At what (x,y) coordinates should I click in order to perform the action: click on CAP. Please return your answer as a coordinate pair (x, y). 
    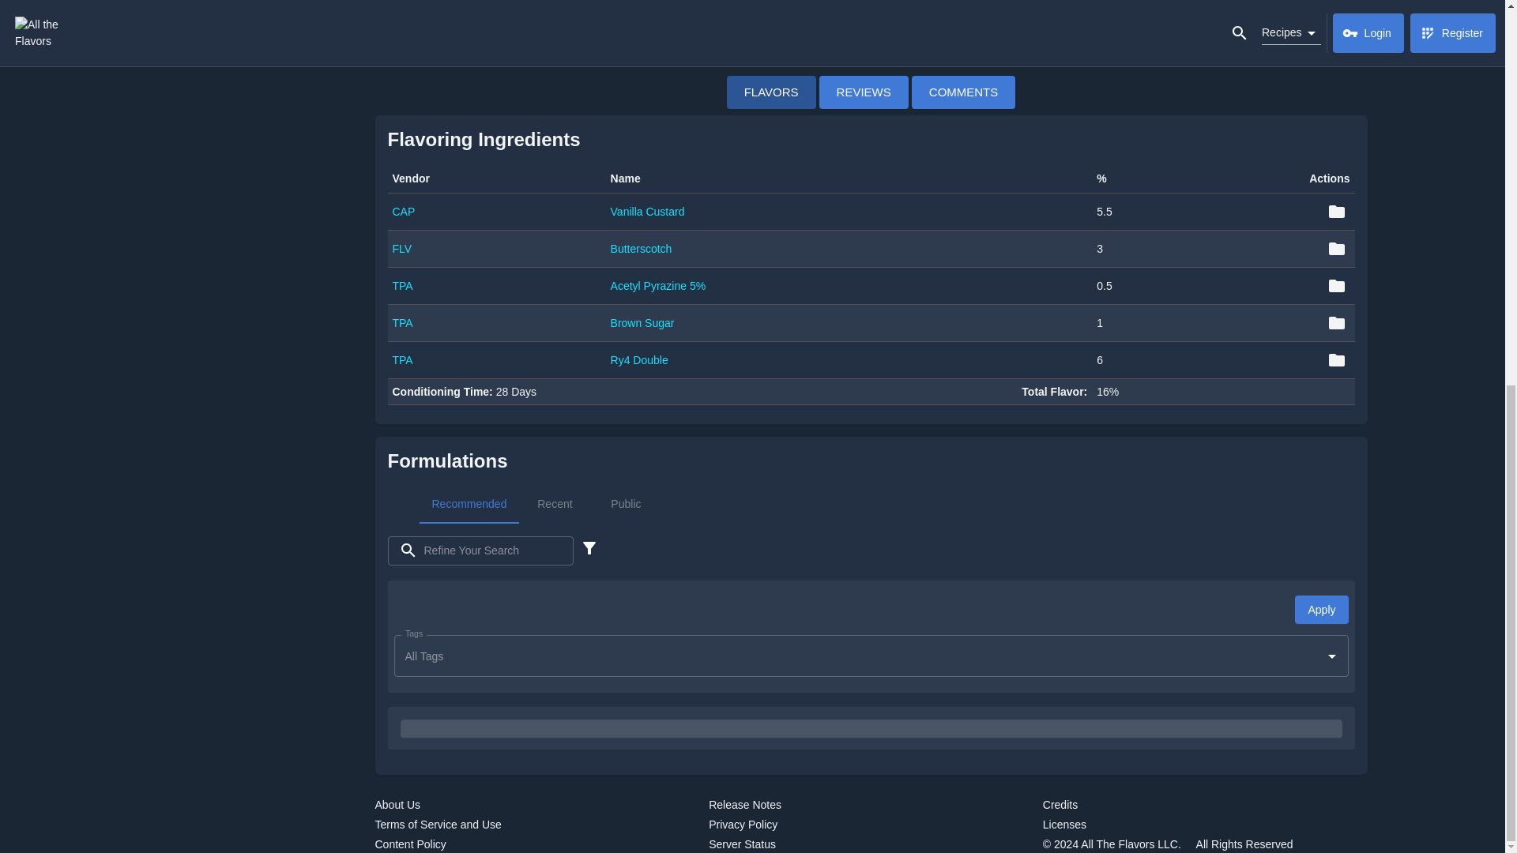
    Looking at the image, I should click on (403, 212).